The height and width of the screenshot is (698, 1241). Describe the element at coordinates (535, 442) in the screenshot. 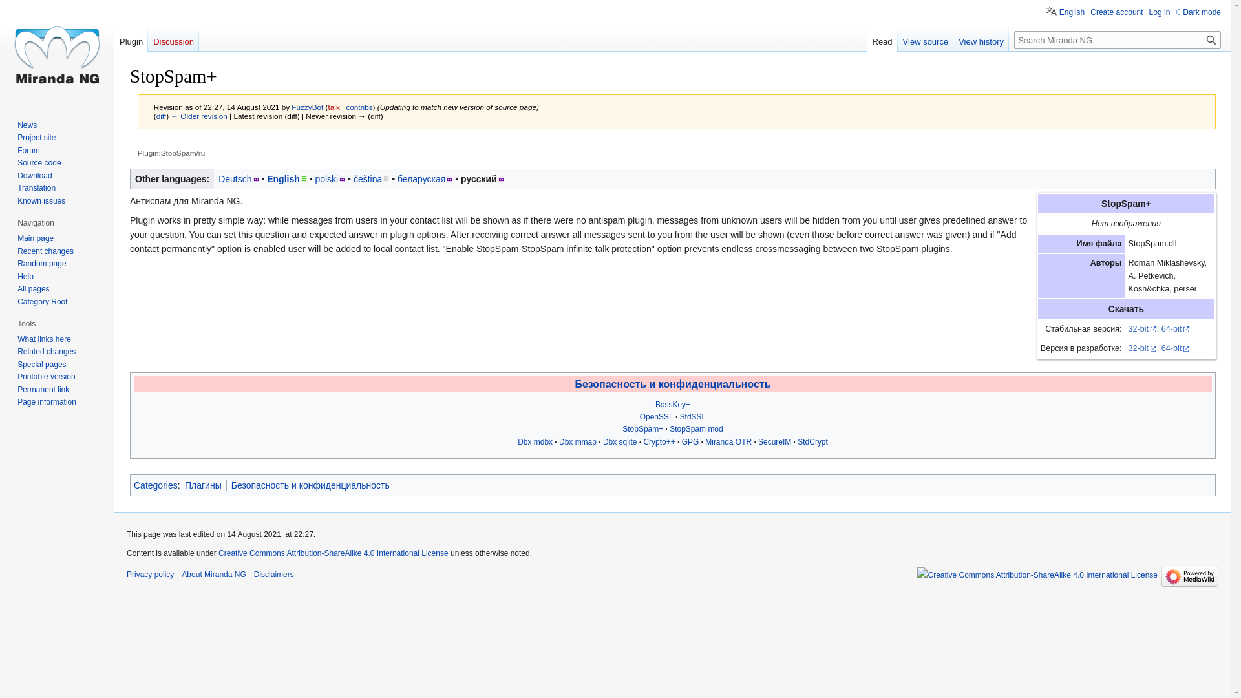

I see `Dbx mdbx` at that location.